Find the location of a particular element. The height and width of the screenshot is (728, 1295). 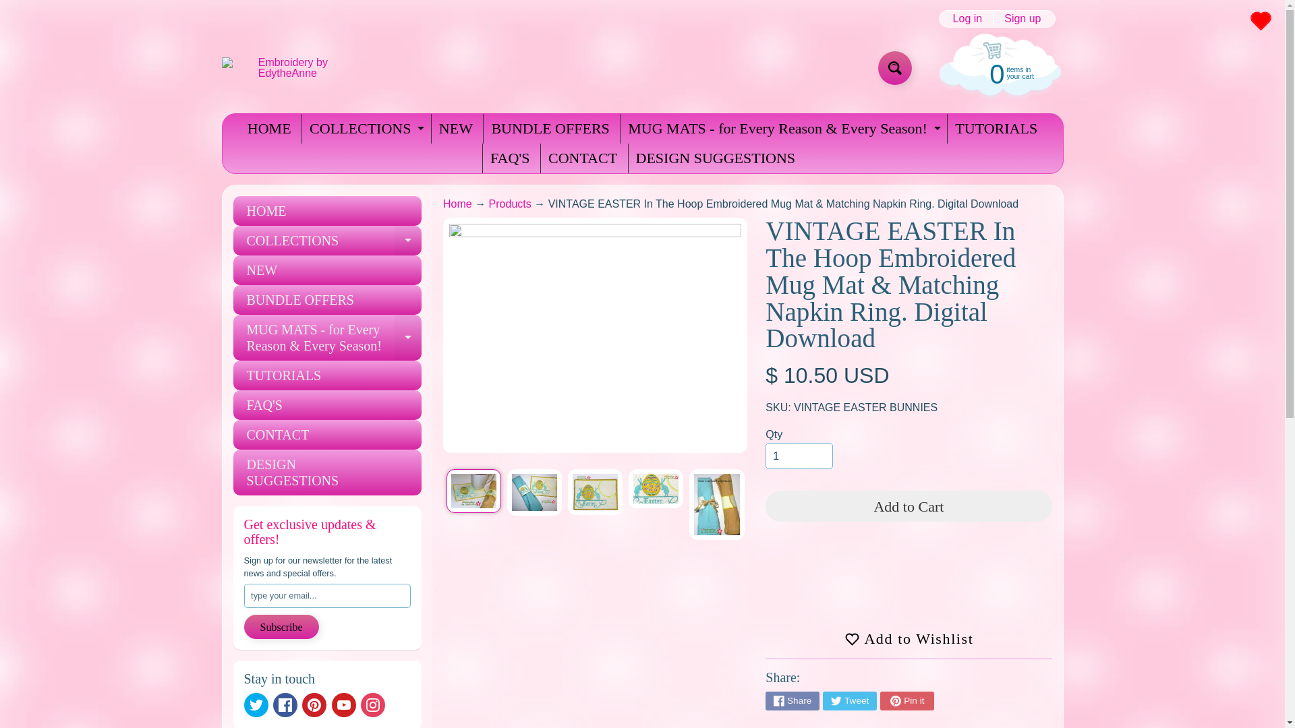

Log in is located at coordinates (967, 19).